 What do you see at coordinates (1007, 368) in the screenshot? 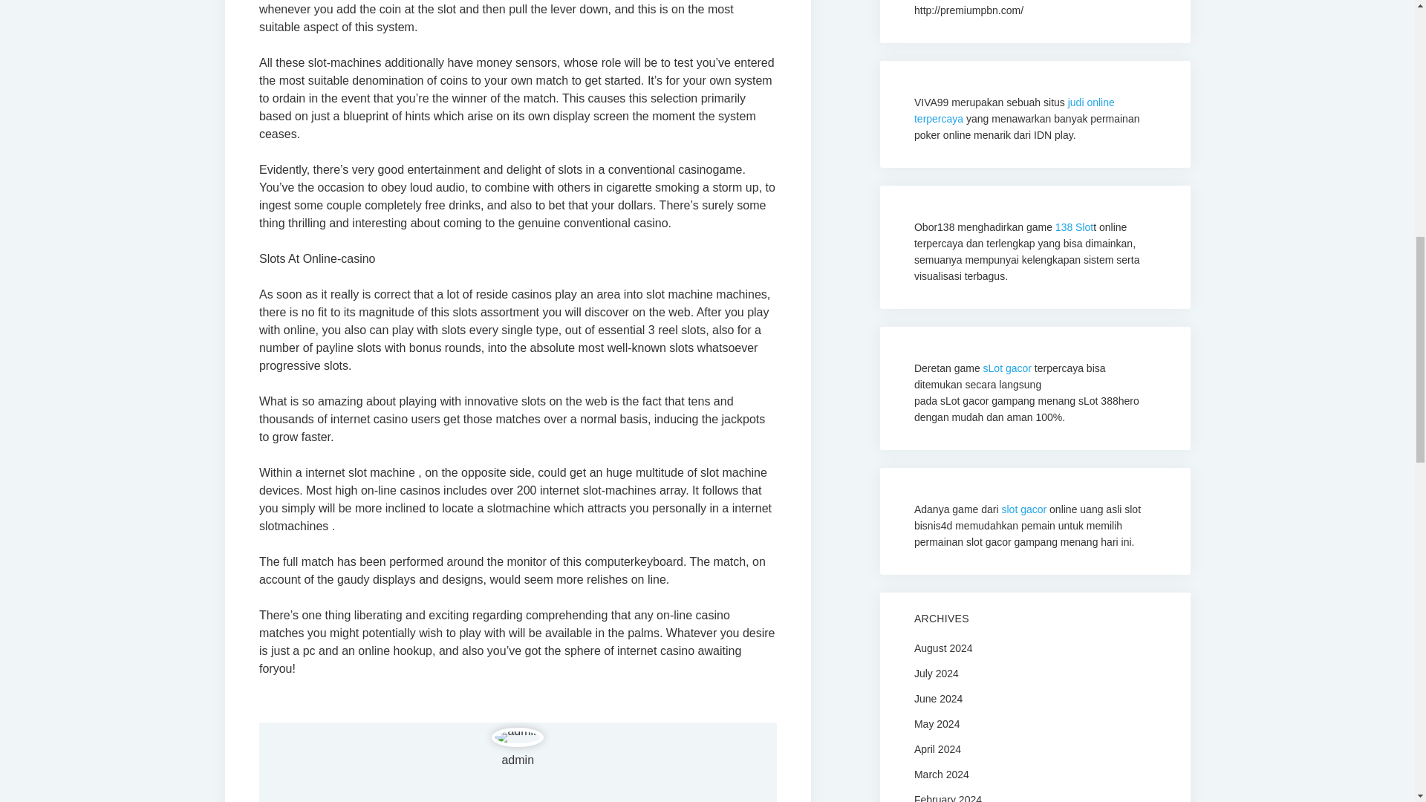
I see `sLot gacor` at bounding box center [1007, 368].